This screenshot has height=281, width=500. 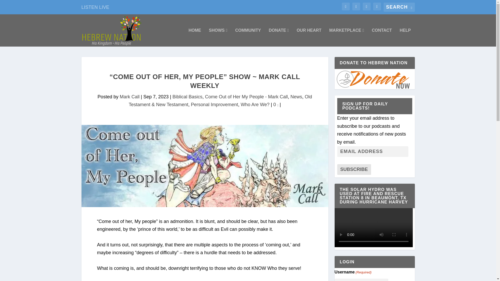 I want to click on SHOWS, so click(x=218, y=37).